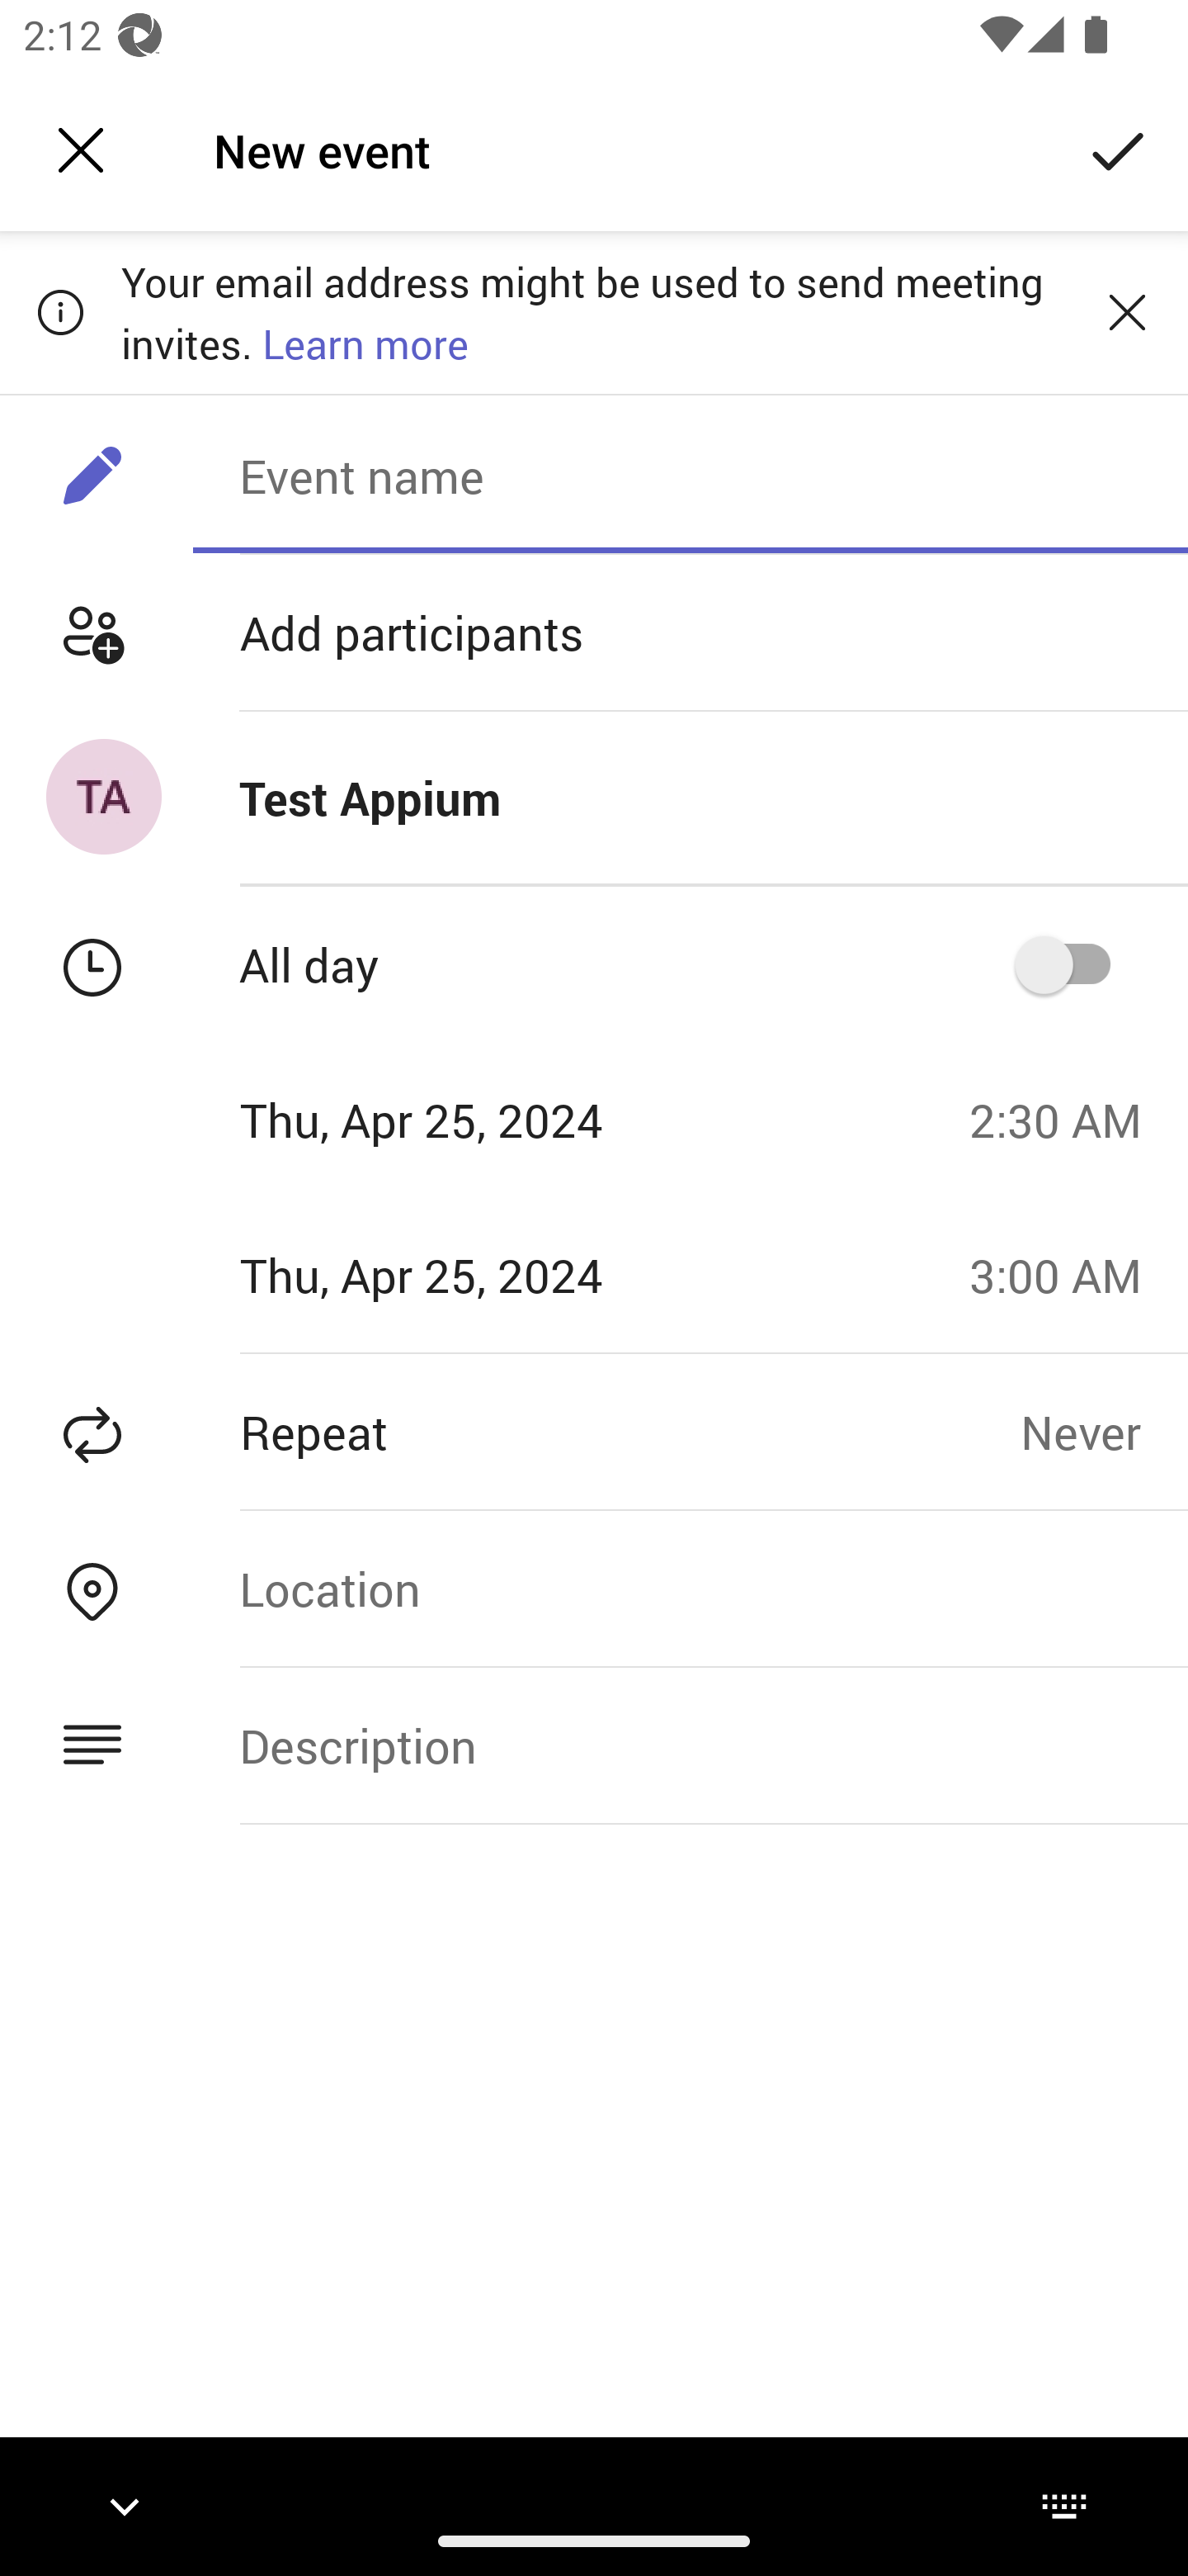  What do you see at coordinates (1104, 1432) in the screenshot?
I see `Never Repeat Never` at bounding box center [1104, 1432].